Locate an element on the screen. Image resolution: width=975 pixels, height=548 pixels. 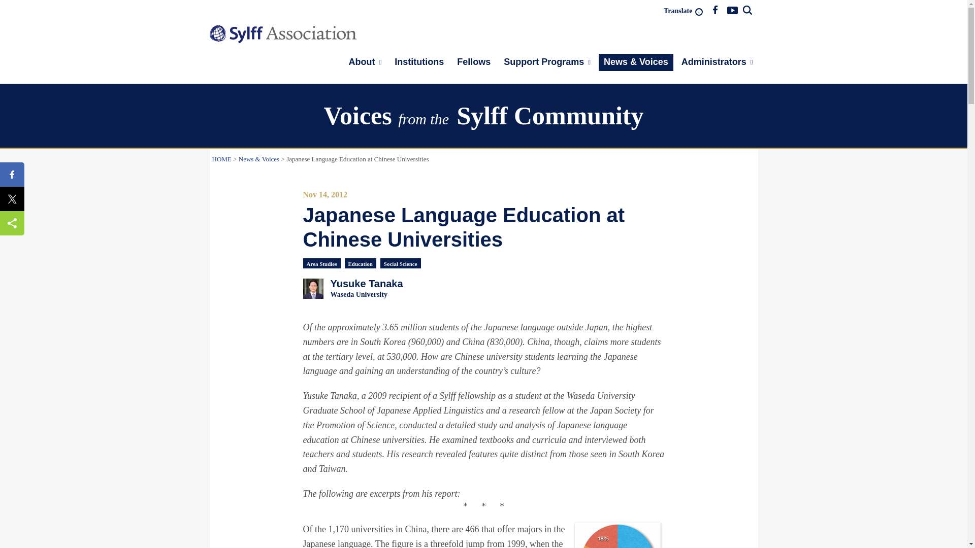
About is located at coordinates (484, 289).